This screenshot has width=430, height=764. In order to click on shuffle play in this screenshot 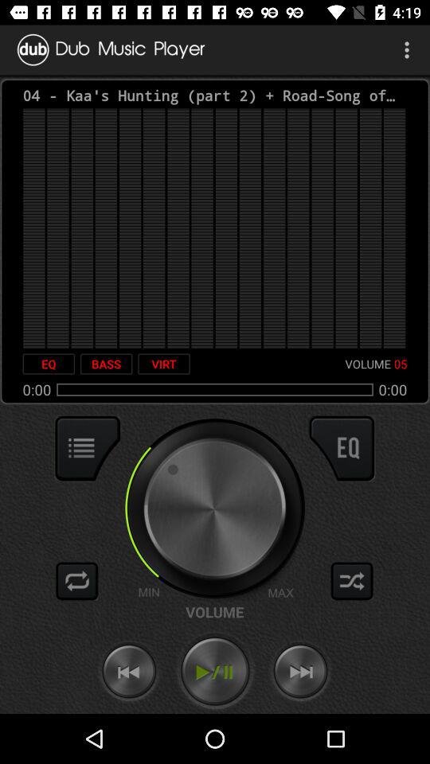, I will do `click(352, 581)`.